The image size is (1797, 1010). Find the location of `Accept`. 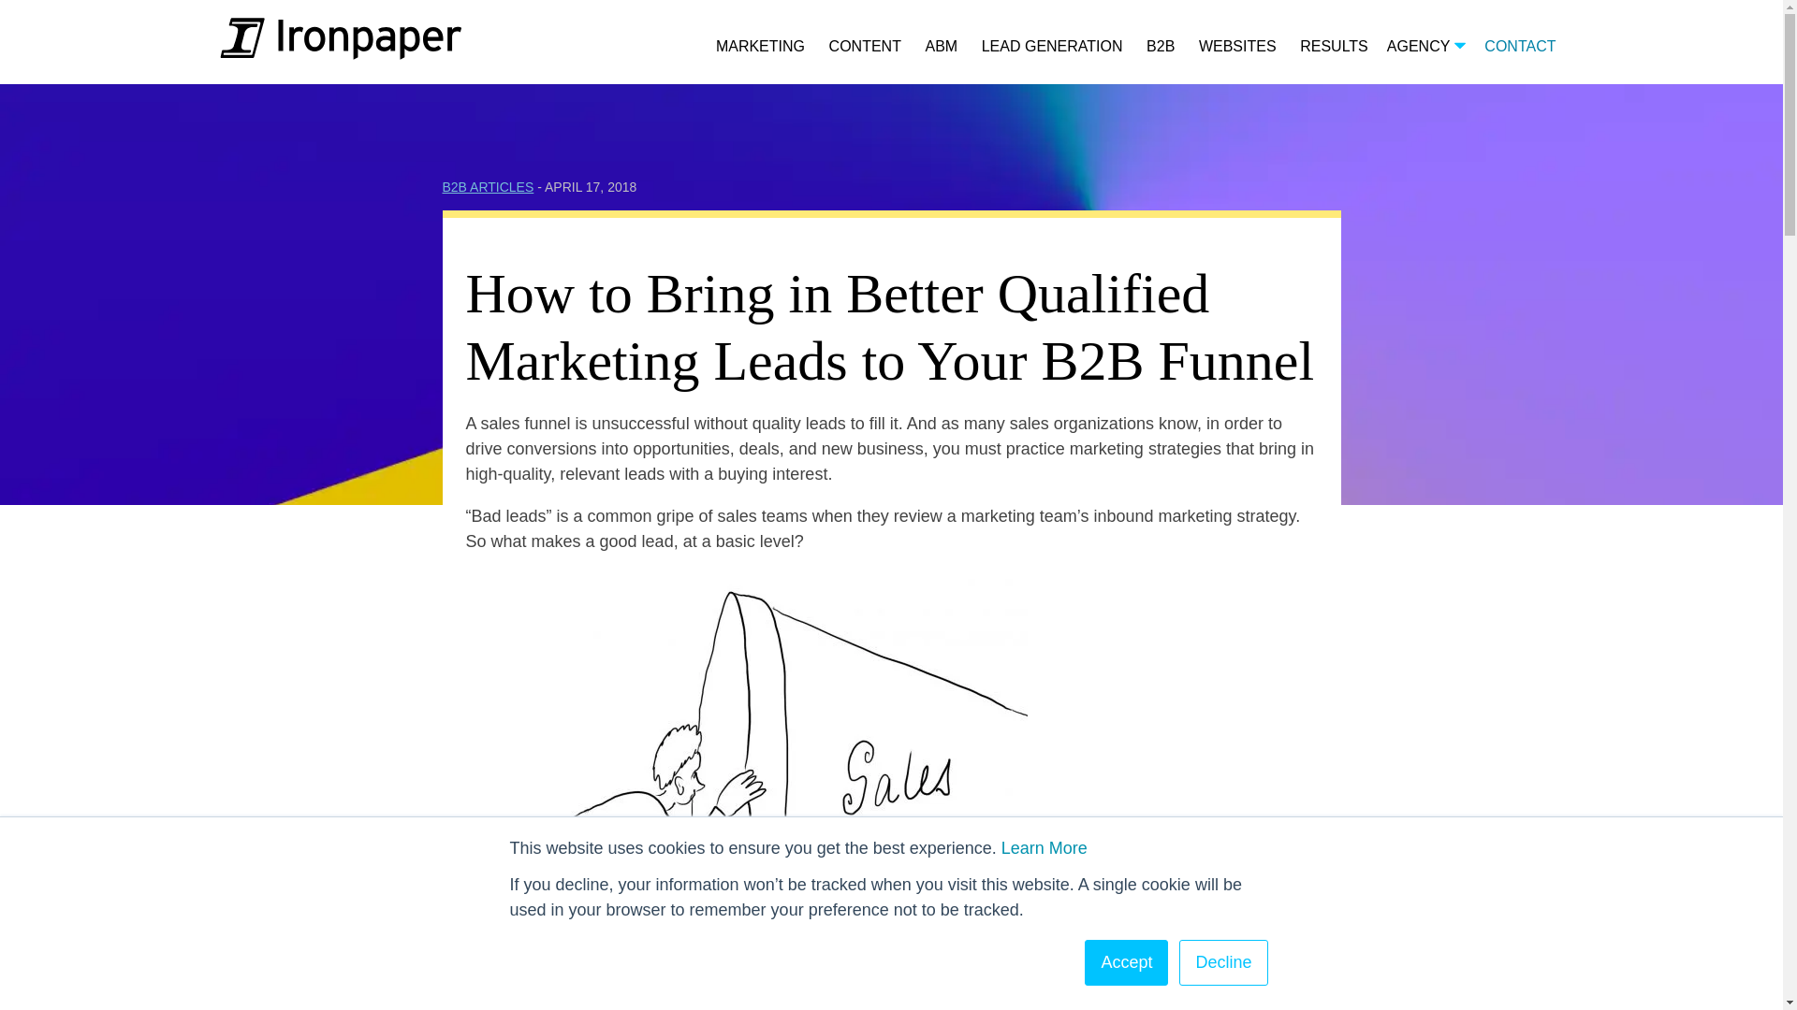

Accept is located at coordinates (1127, 963).